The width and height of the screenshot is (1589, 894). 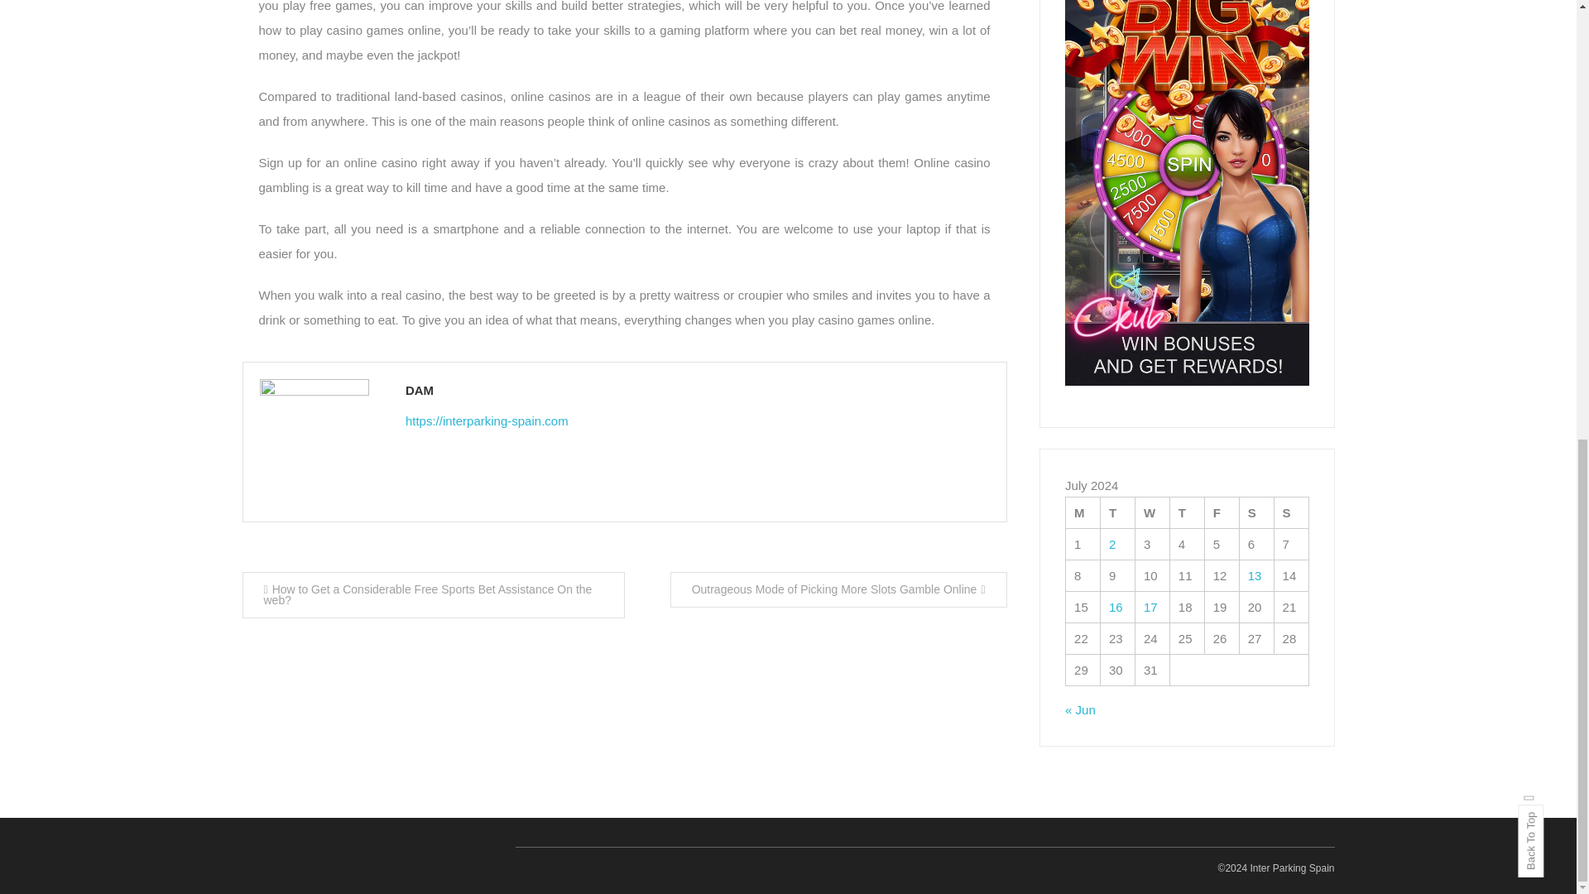 What do you see at coordinates (1152, 512) in the screenshot?
I see `Wednesday` at bounding box center [1152, 512].